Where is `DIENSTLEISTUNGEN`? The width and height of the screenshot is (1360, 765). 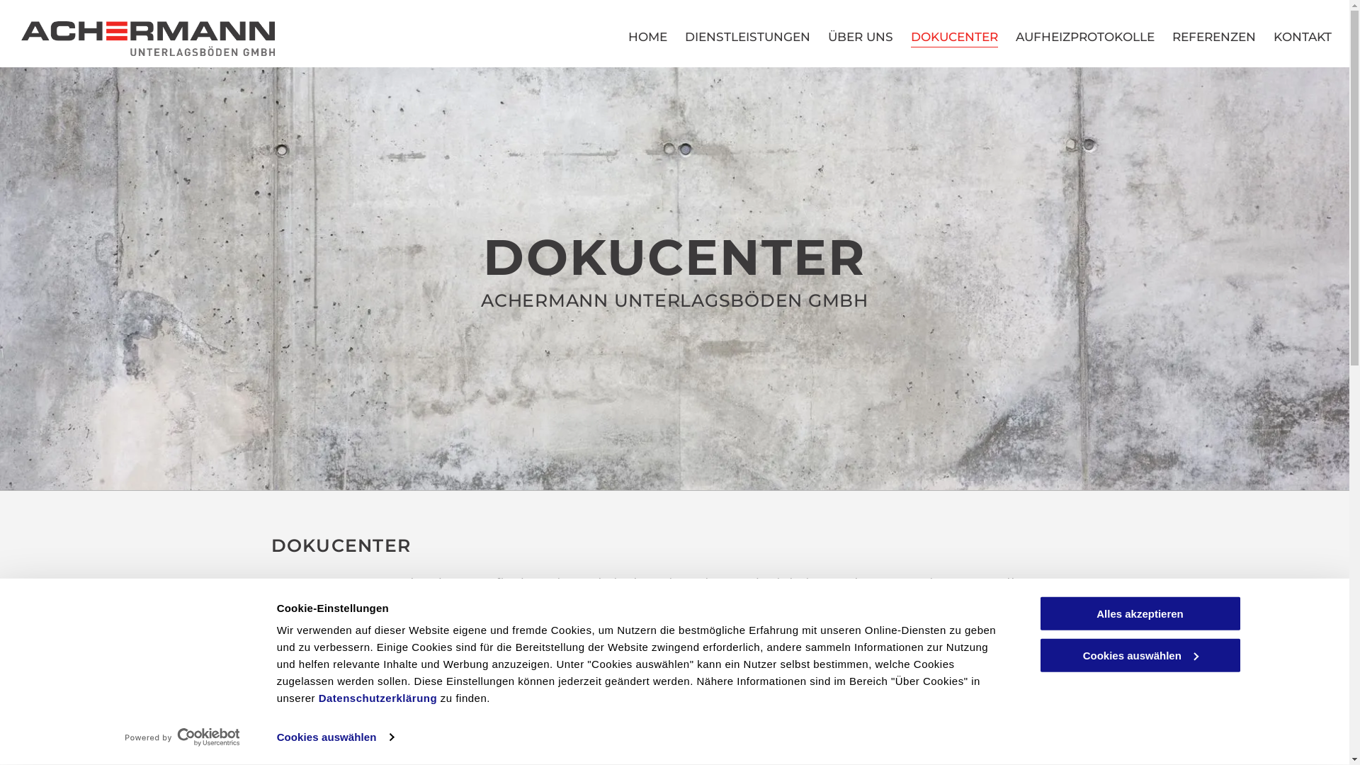
DIENSTLEISTUNGEN is located at coordinates (748, 37).